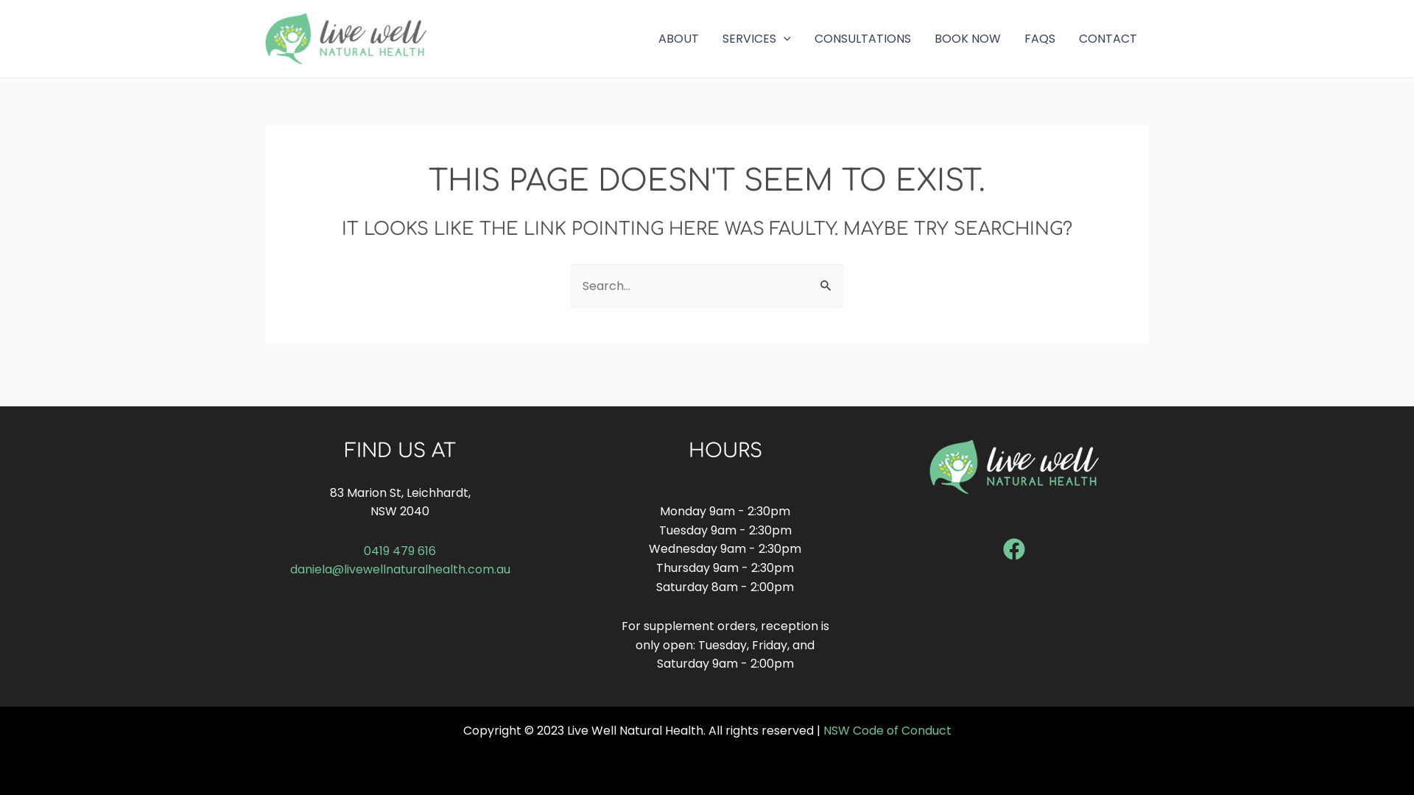 The image size is (1414, 795). What do you see at coordinates (401, 570) in the screenshot?
I see `daniela@livewellnaturalhealth.com.au` at bounding box center [401, 570].